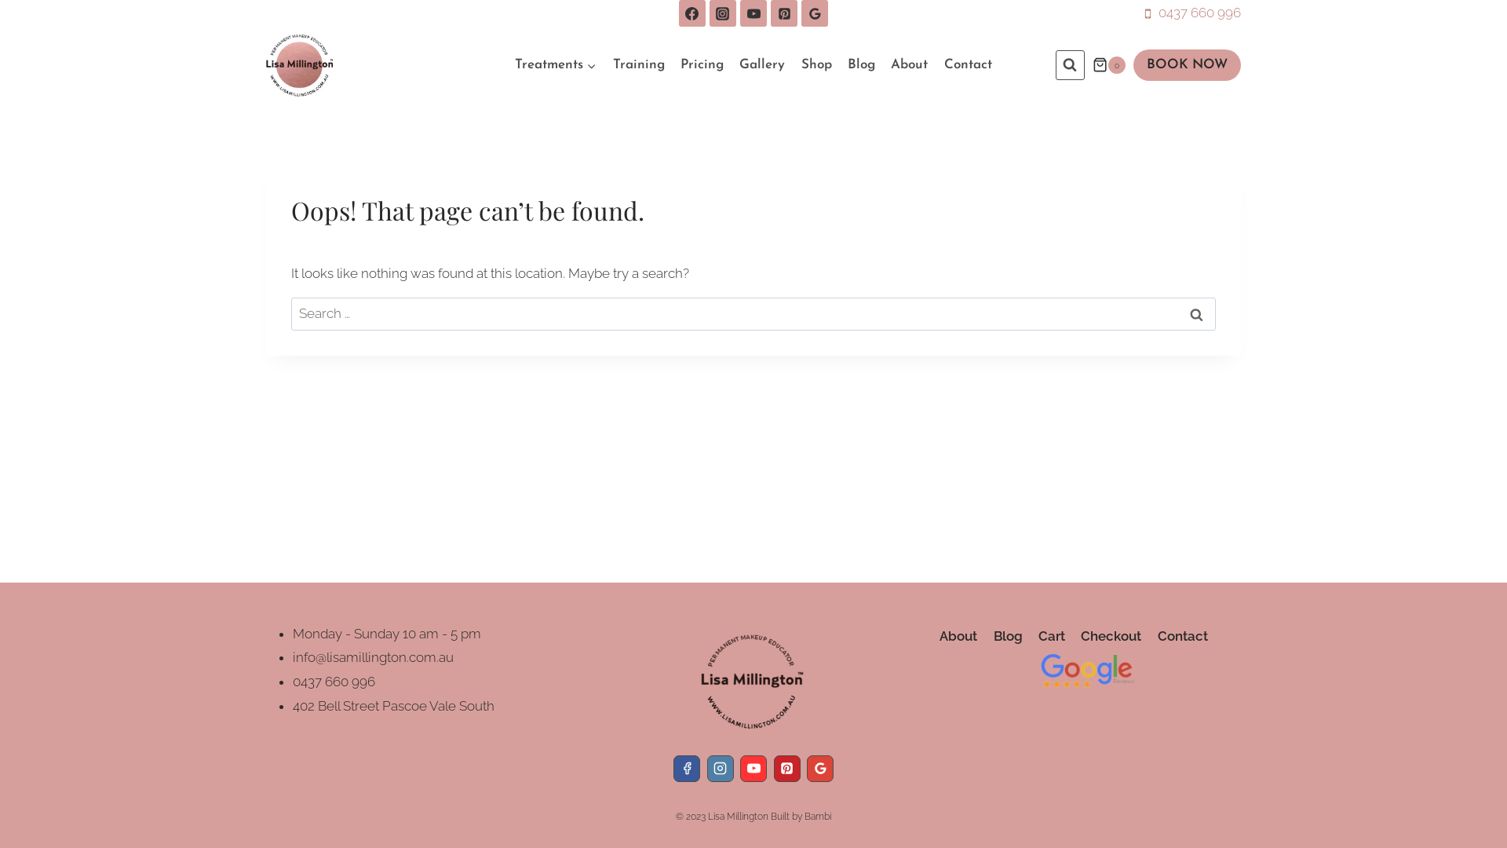 Image resolution: width=1507 pixels, height=848 pixels. Describe the element at coordinates (1196, 314) in the screenshot. I see `Search` at that location.